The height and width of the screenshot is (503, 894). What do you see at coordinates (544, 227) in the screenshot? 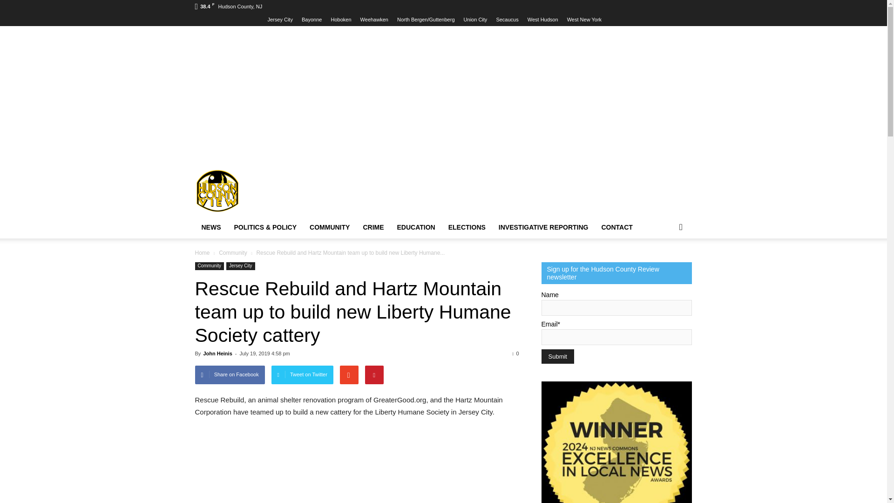
I see `INVESTIGATIVE REPORTING` at bounding box center [544, 227].